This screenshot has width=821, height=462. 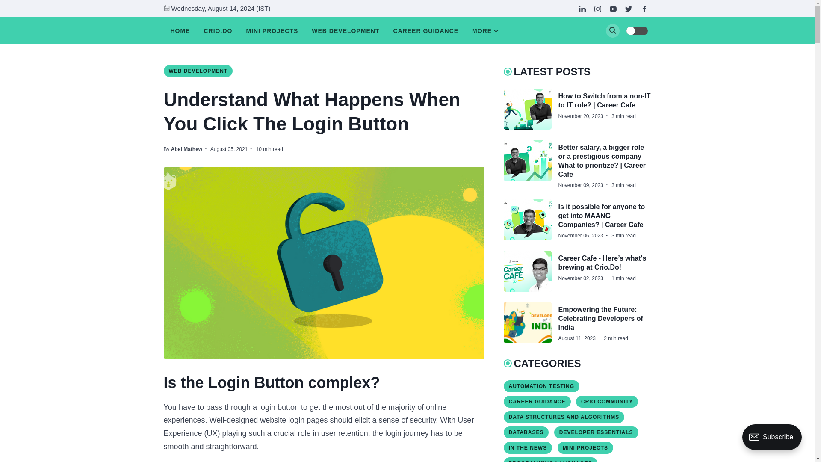 I want to click on CRIO.DO, so click(x=218, y=31).